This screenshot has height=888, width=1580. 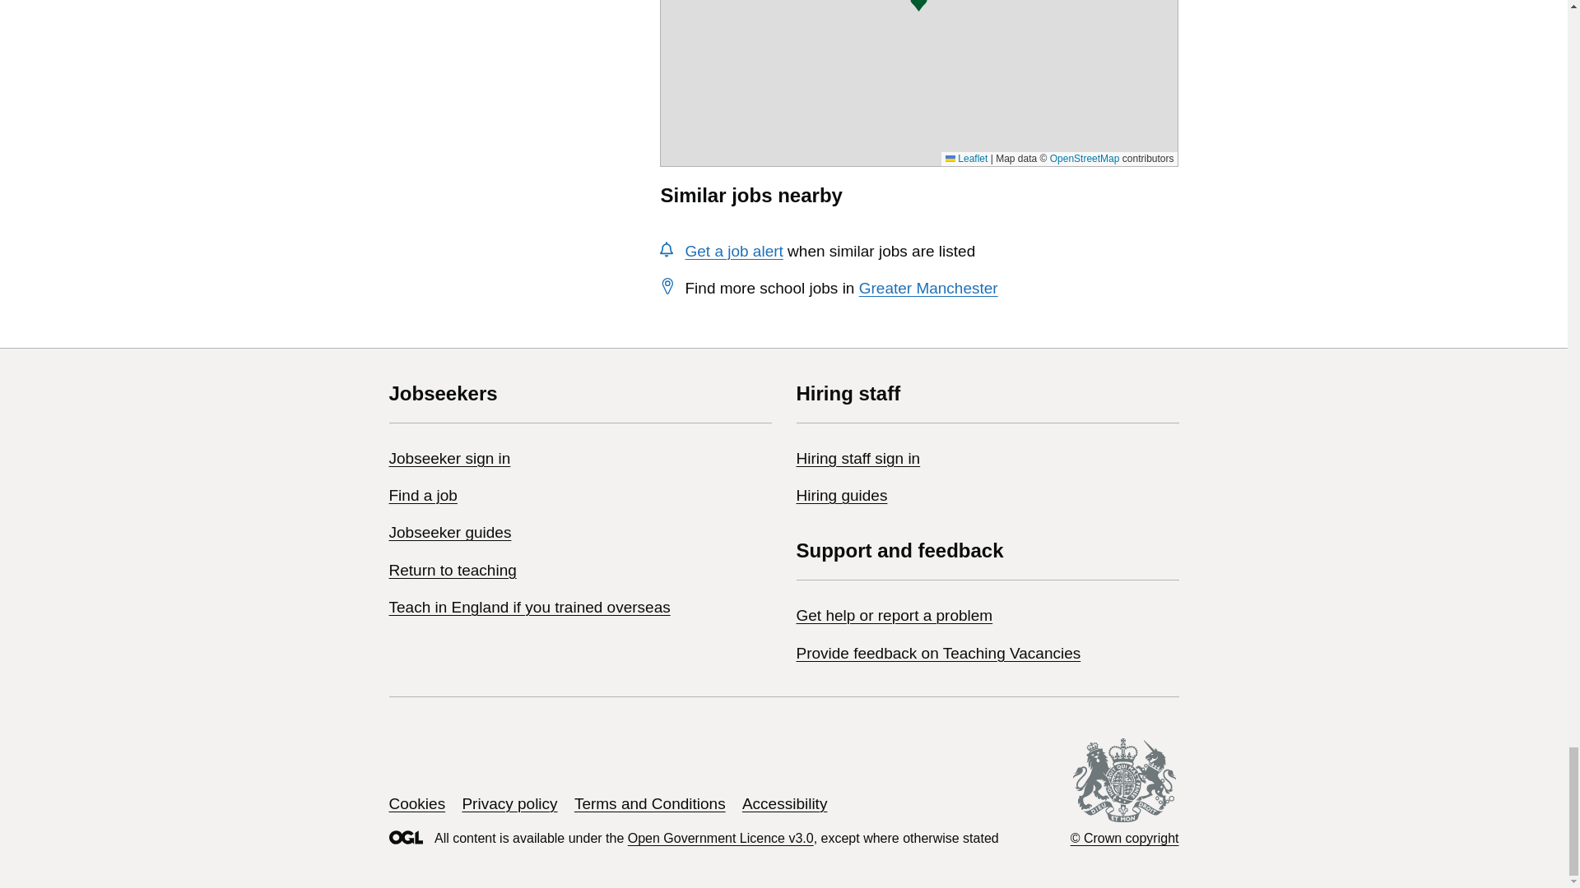 I want to click on Jobseeker sign in, so click(x=449, y=458).